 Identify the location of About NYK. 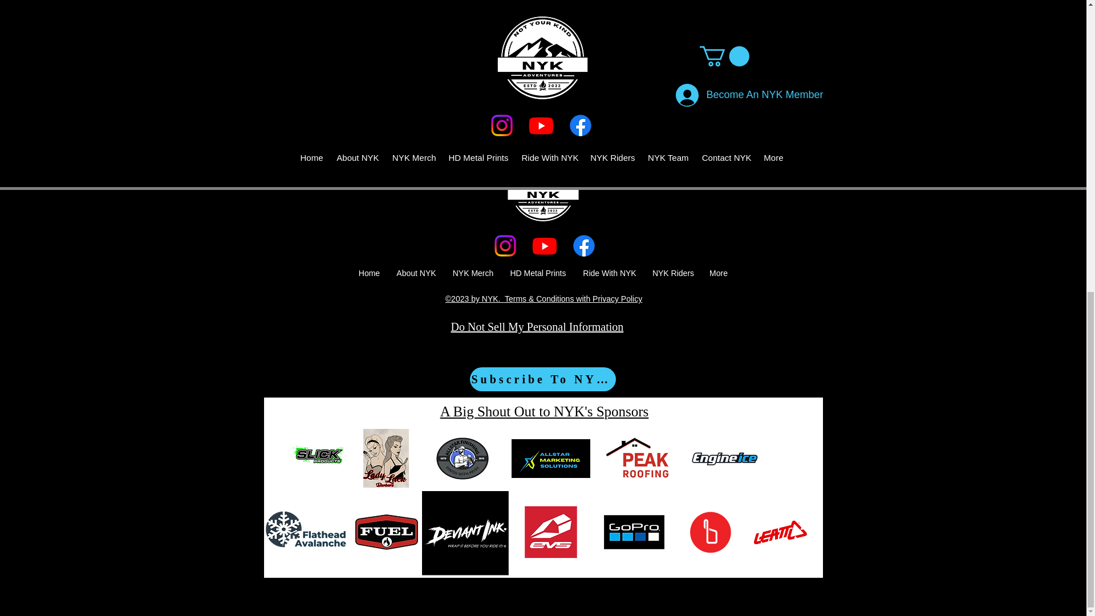
(416, 273).